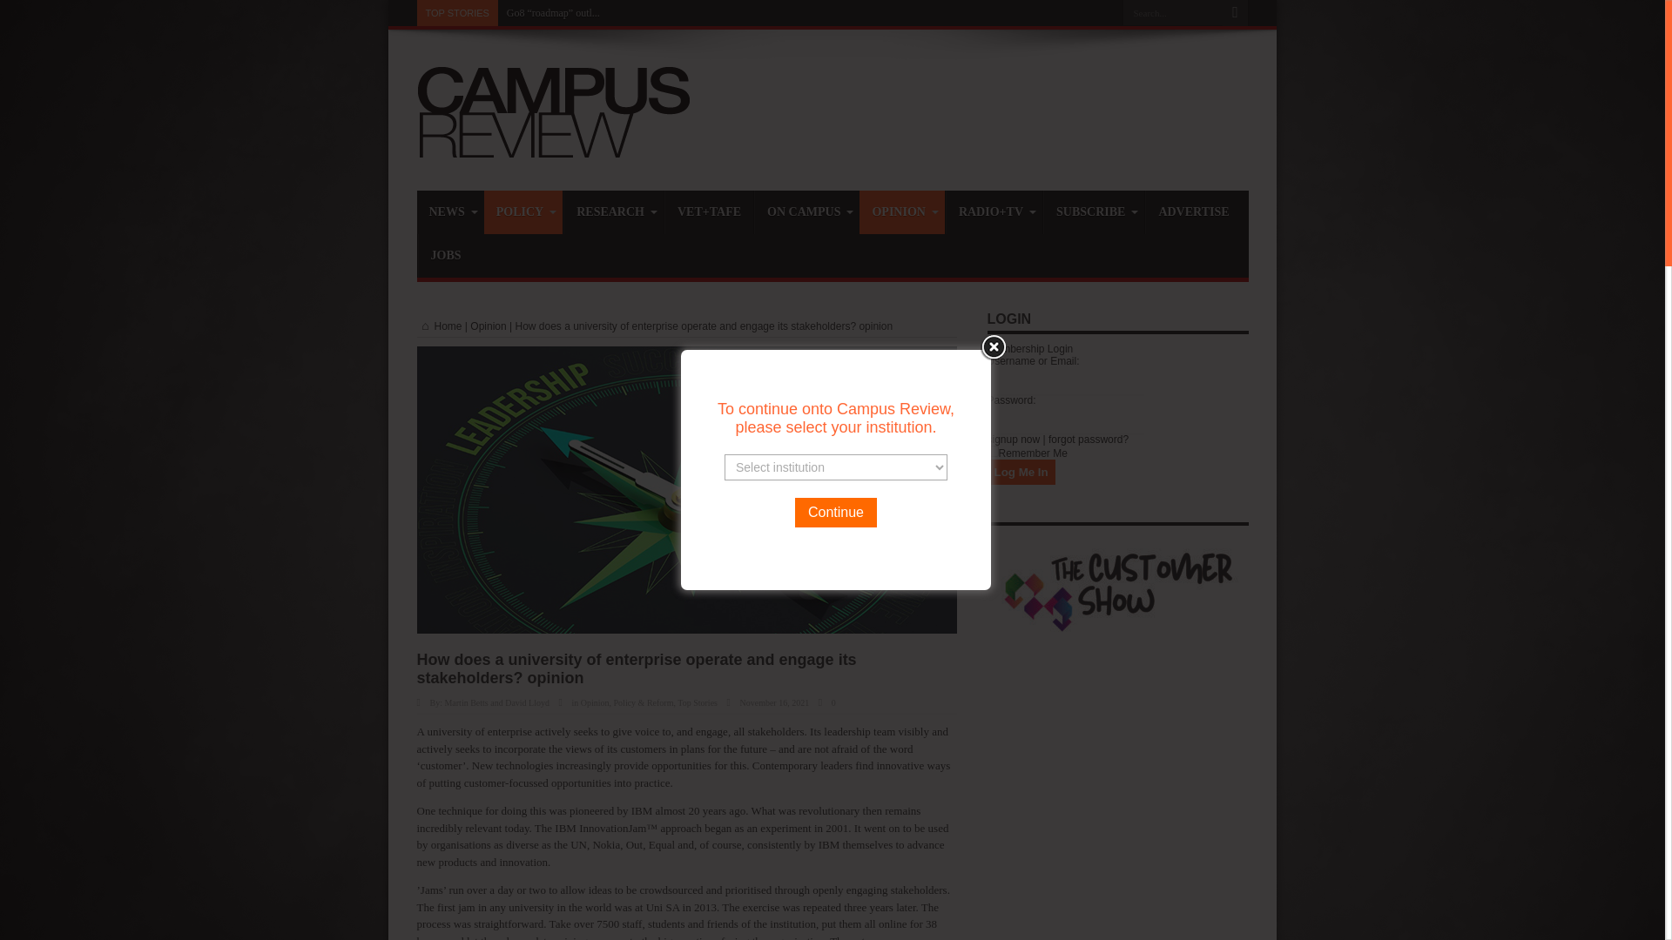 The height and width of the screenshot is (940, 1672). Describe the element at coordinates (833, 703) in the screenshot. I see `0` at that location.